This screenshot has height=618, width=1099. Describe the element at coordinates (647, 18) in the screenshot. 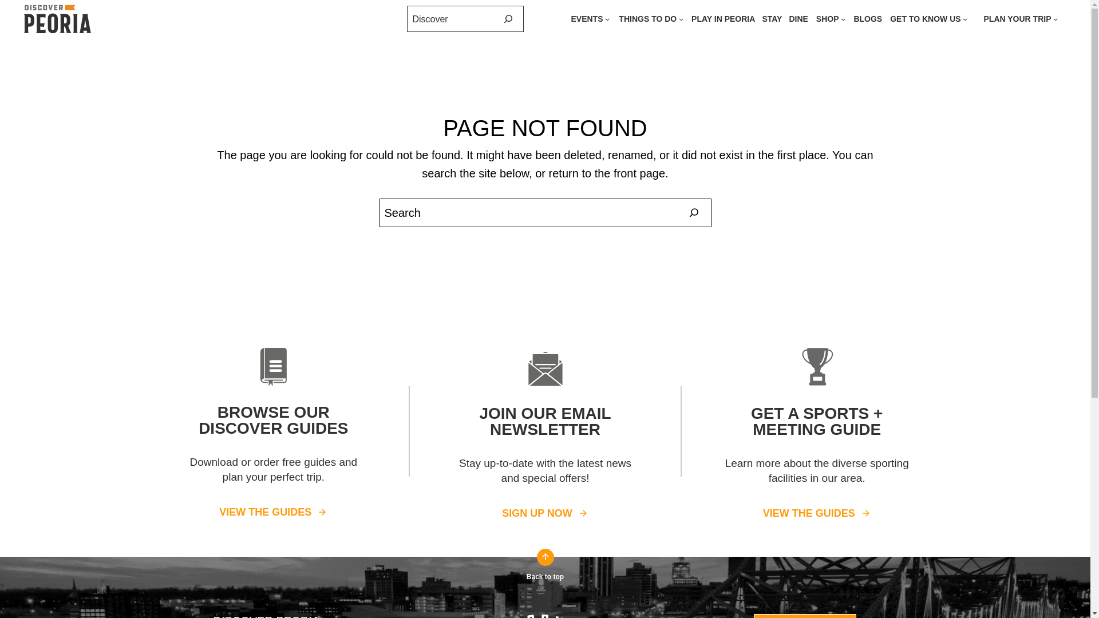

I see `Things To Do` at that location.